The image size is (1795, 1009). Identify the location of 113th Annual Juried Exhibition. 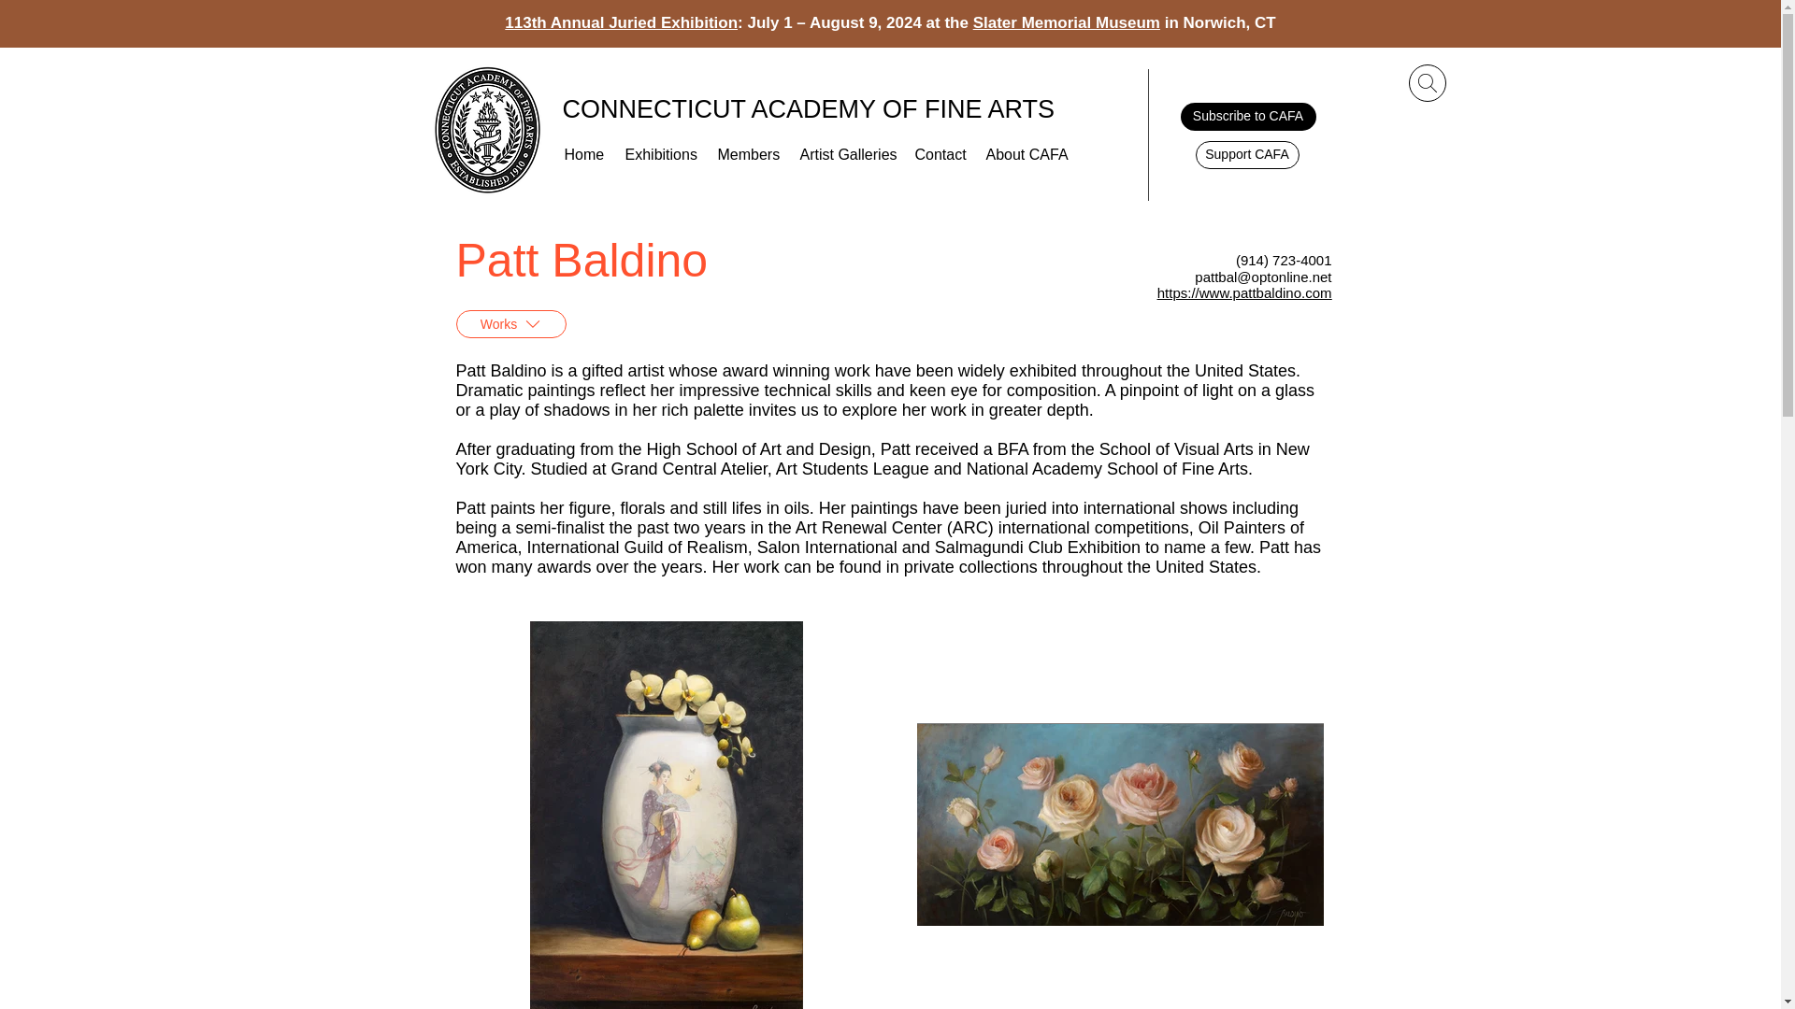
(621, 22).